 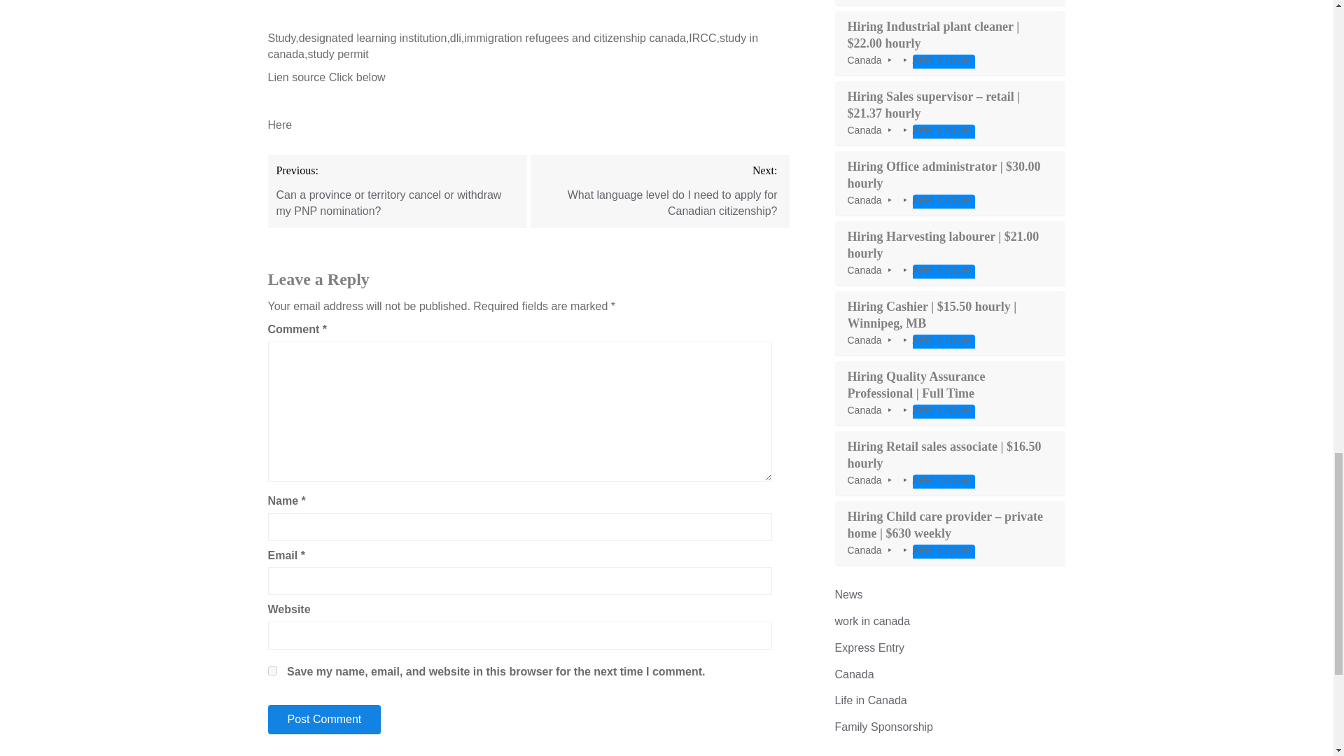 What do you see at coordinates (323, 719) in the screenshot?
I see `Post Comment` at bounding box center [323, 719].